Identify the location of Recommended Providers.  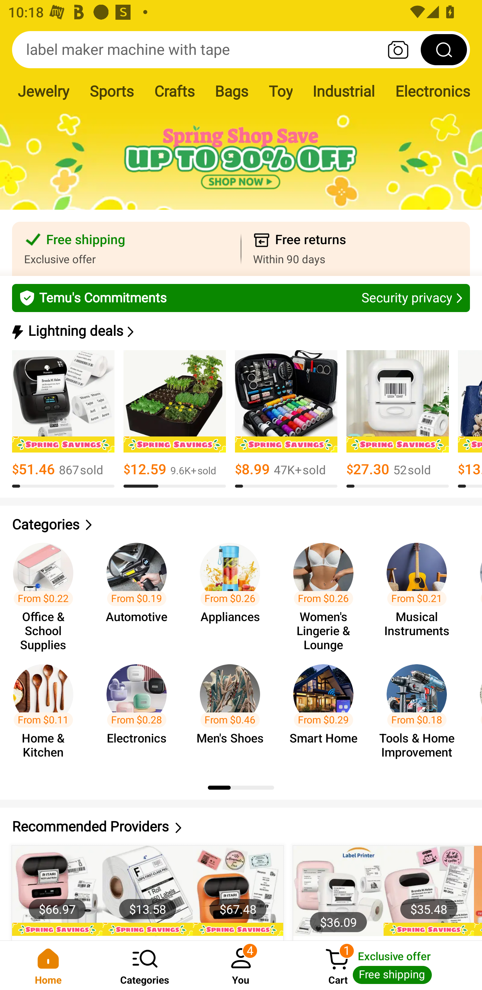
(241, 826).